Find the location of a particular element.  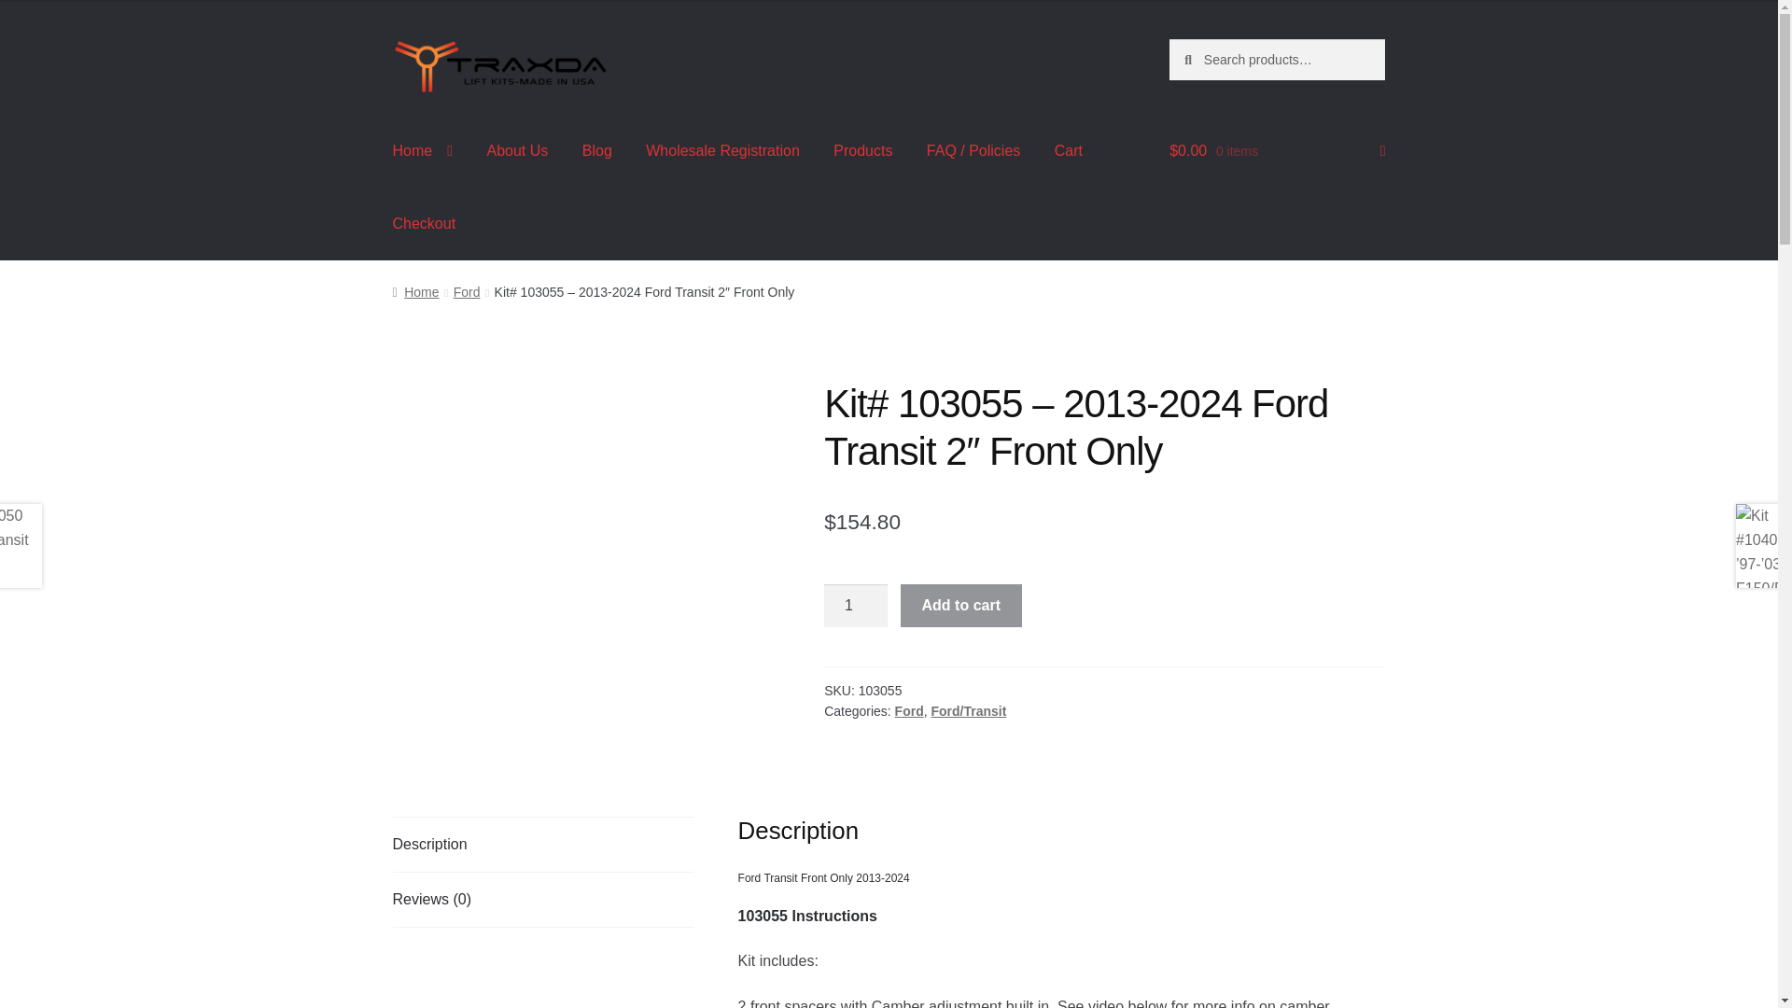

About Us is located at coordinates (518, 151).